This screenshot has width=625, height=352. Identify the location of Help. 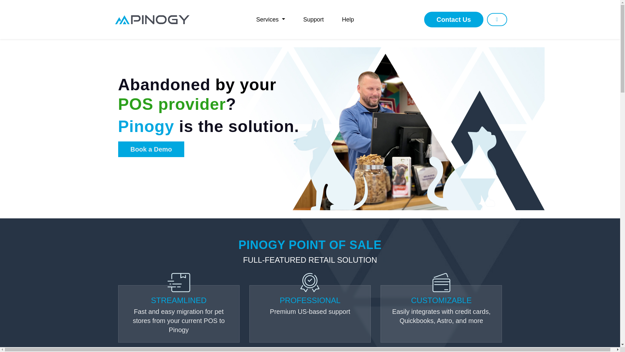
(348, 19).